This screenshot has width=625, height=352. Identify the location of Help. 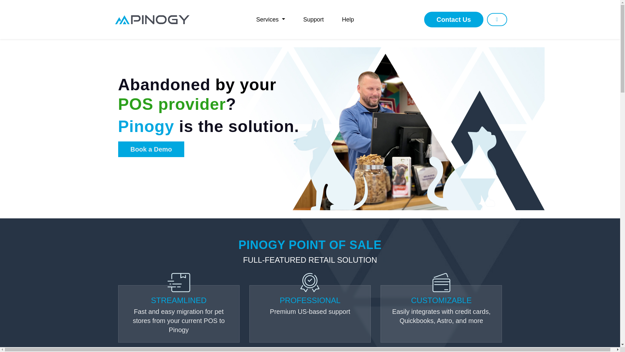
(348, 19).